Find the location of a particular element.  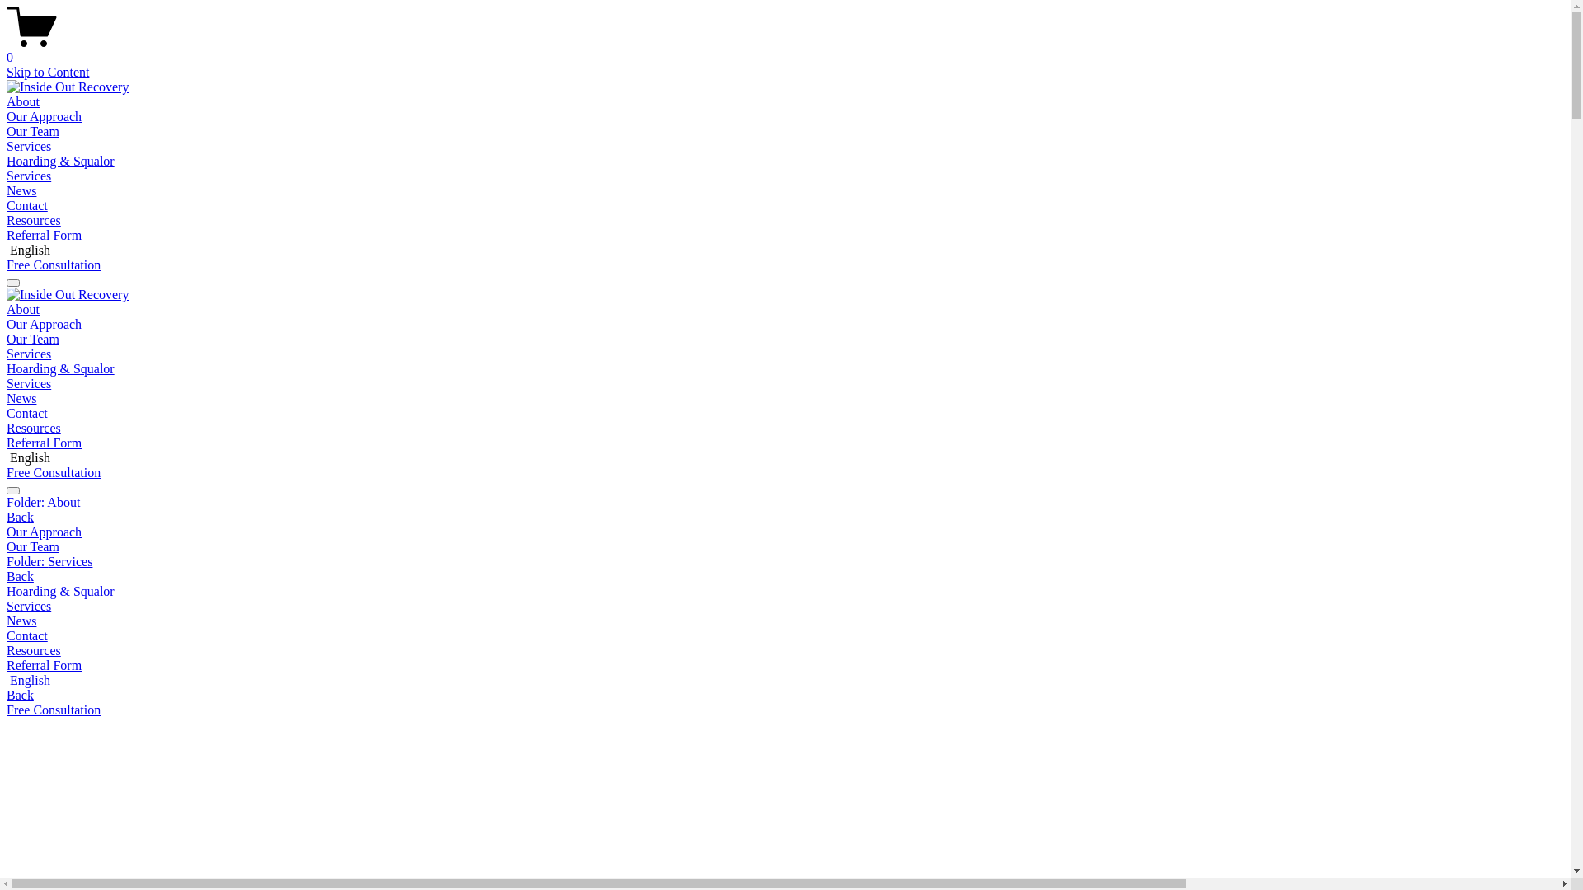

Referral Form is located at coordinates (785, 666).